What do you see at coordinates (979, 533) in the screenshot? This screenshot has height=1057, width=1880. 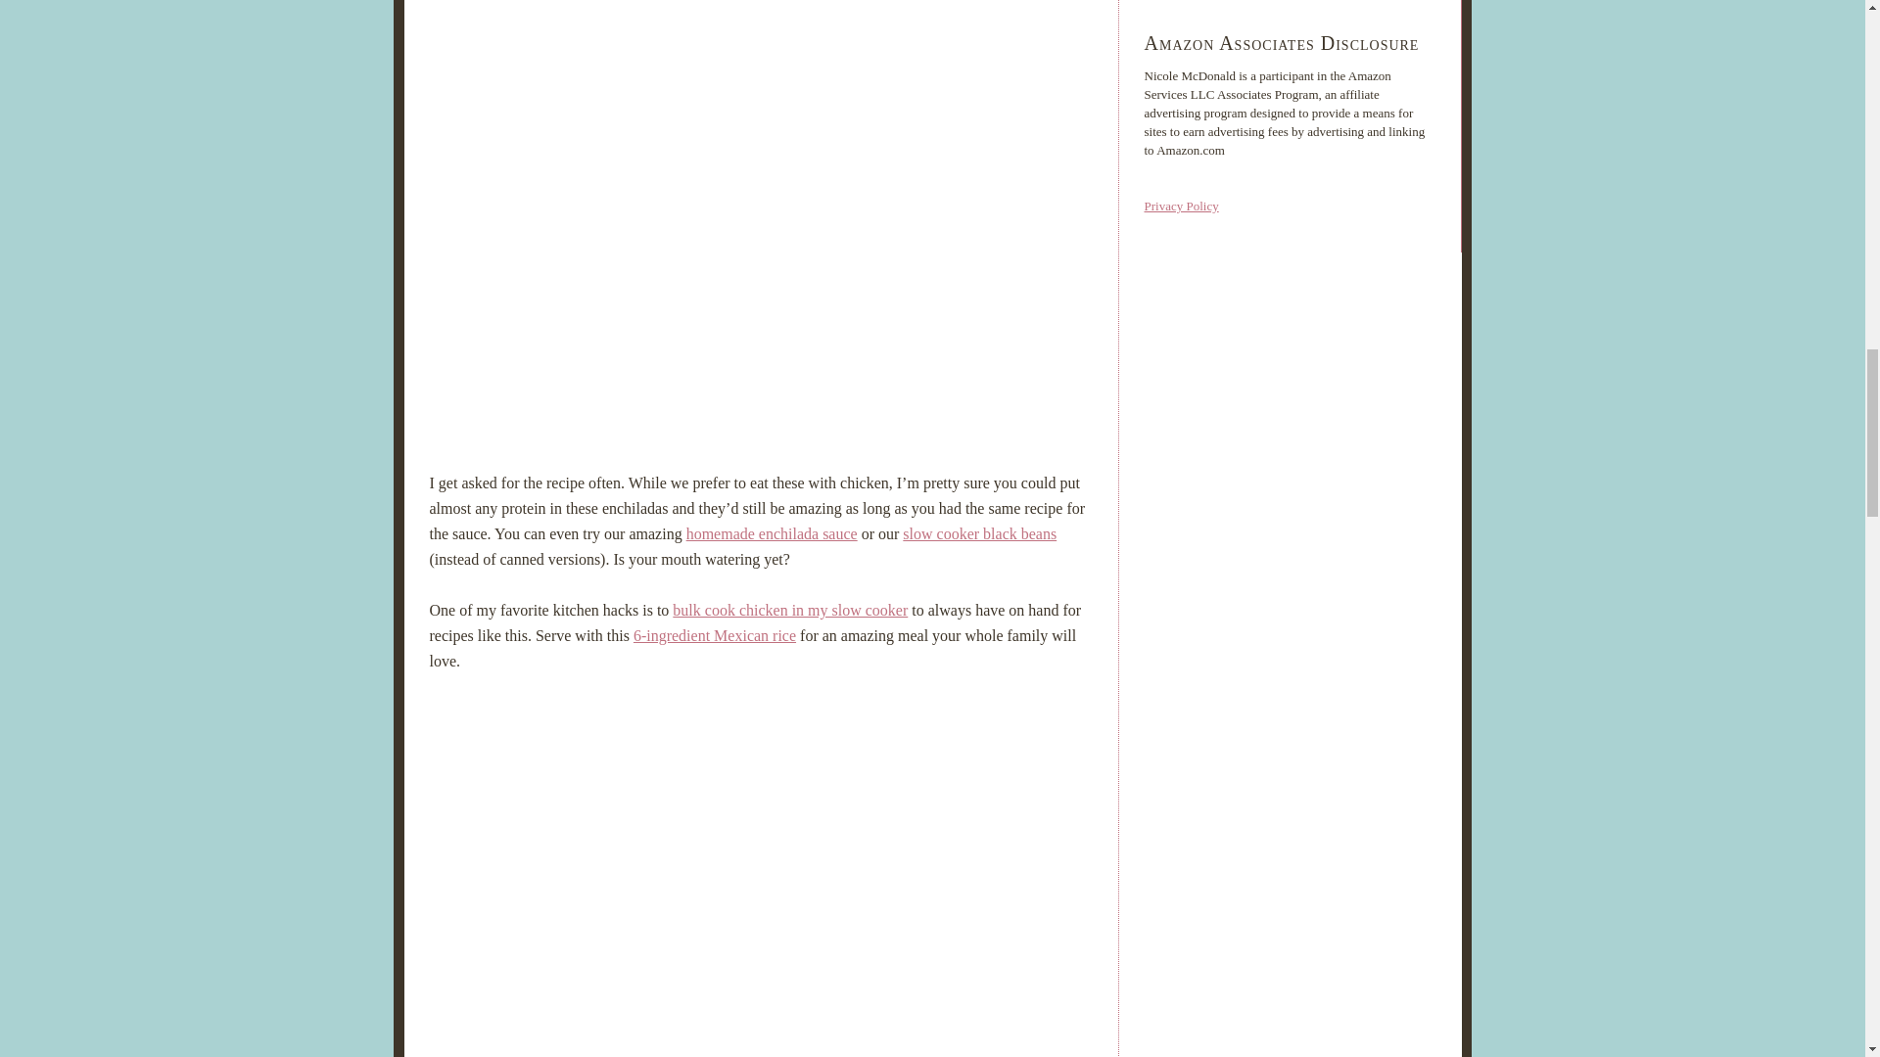 I see `slow cooker black beans` at bounding box center [979, 533].